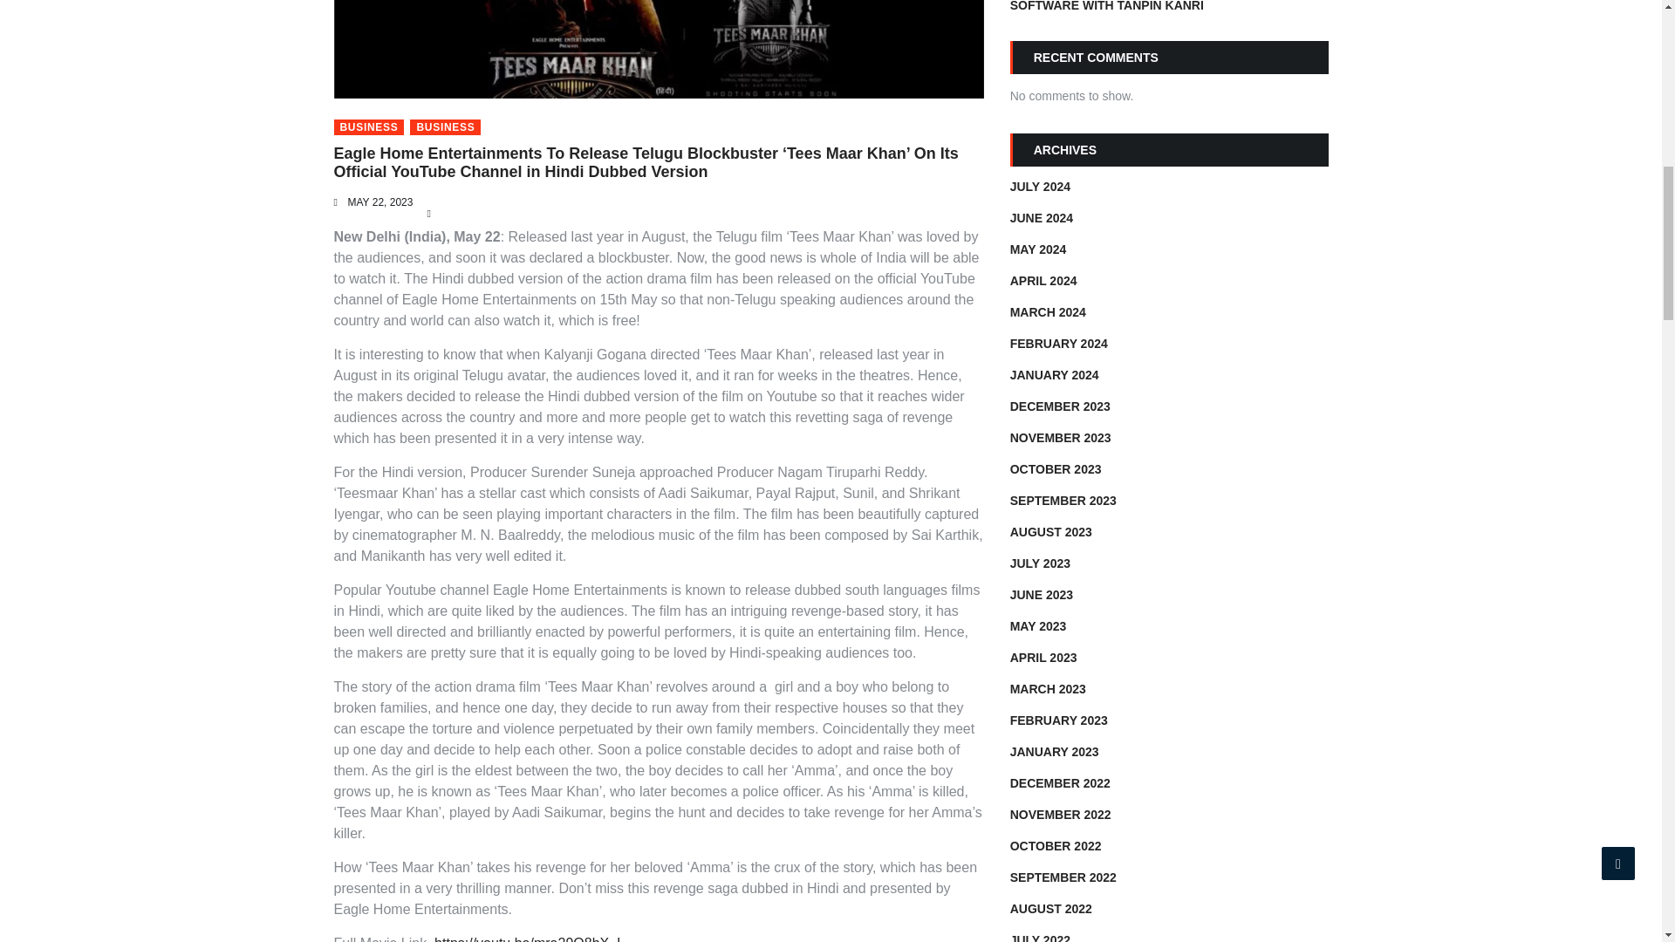 The image size is (1675, 942). I want to click on MAY 22, 2023, so click(379, 201).